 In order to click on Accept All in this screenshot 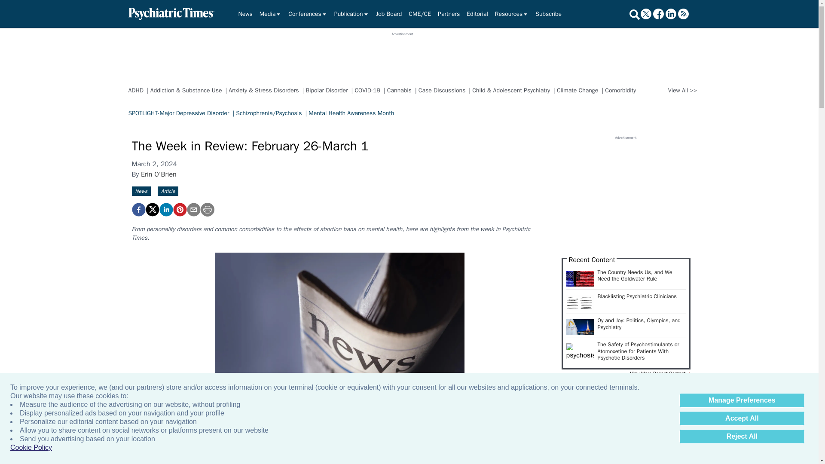, I will do `click(742, 418)`.